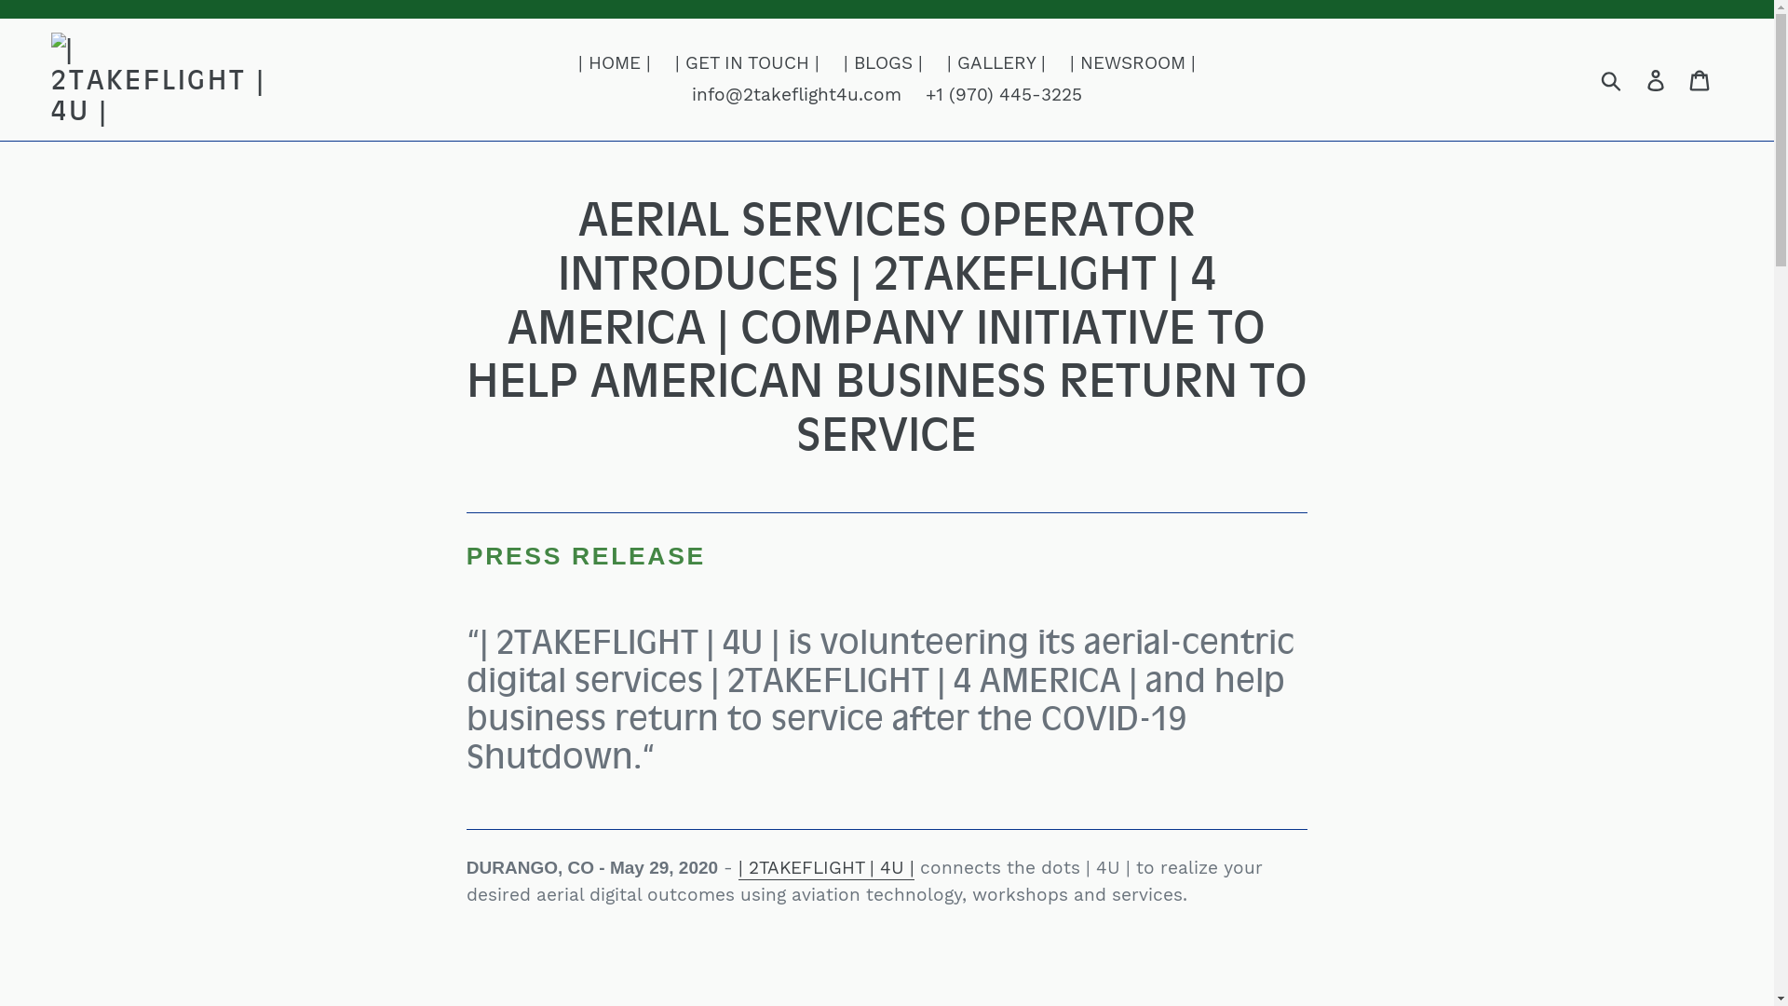 The width and height of the screenshot is (1788, 1006). Describe the element at coordinates (883, 63) in the screenshot. I see `| BLOGS |` at that location.